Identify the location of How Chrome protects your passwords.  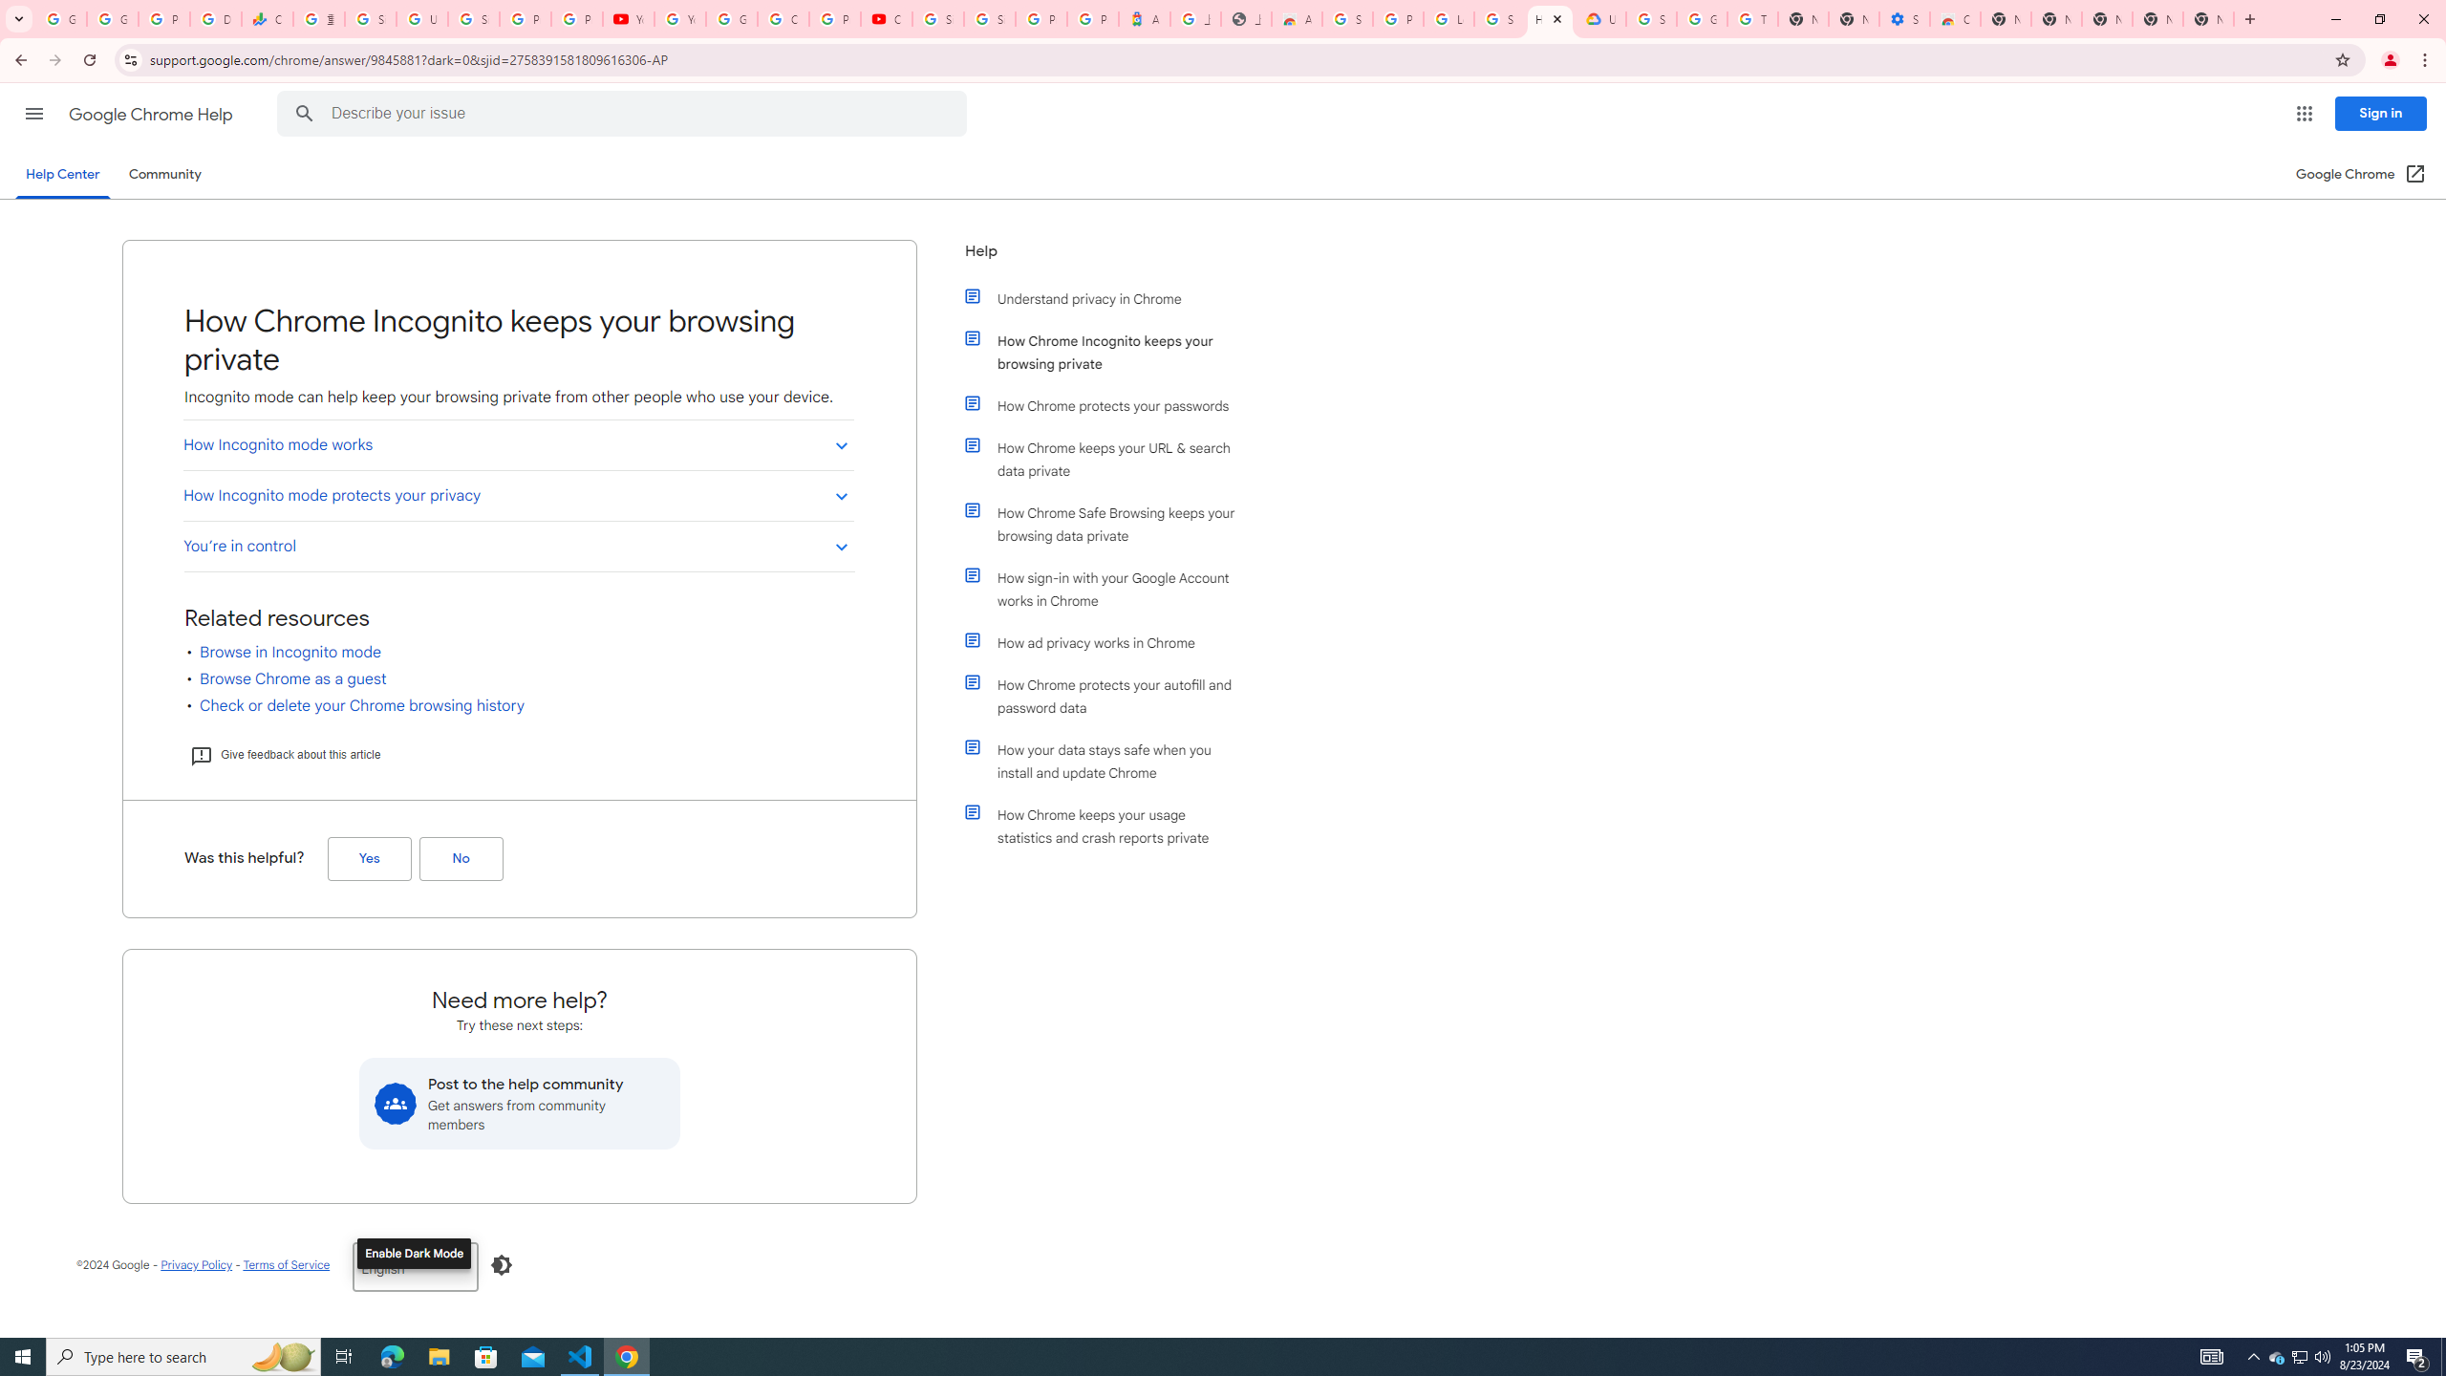
(1111, 405).